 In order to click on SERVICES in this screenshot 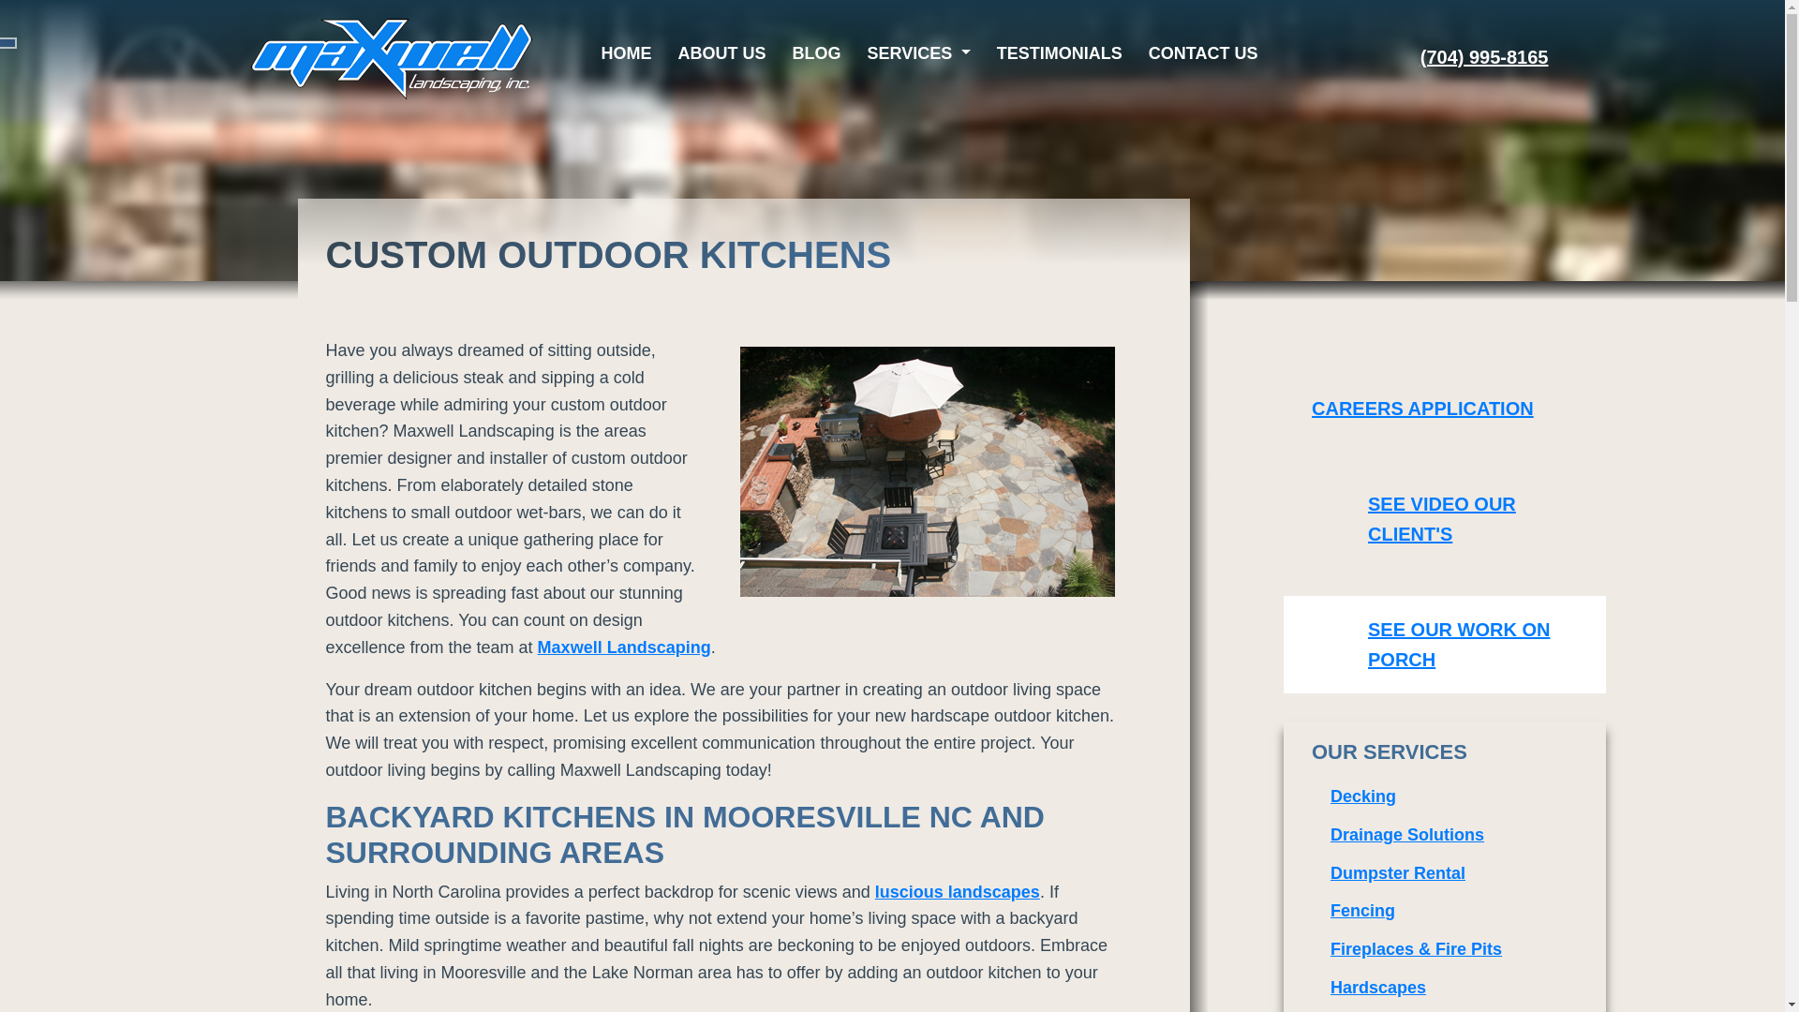, I will do `click(919, 52)`.